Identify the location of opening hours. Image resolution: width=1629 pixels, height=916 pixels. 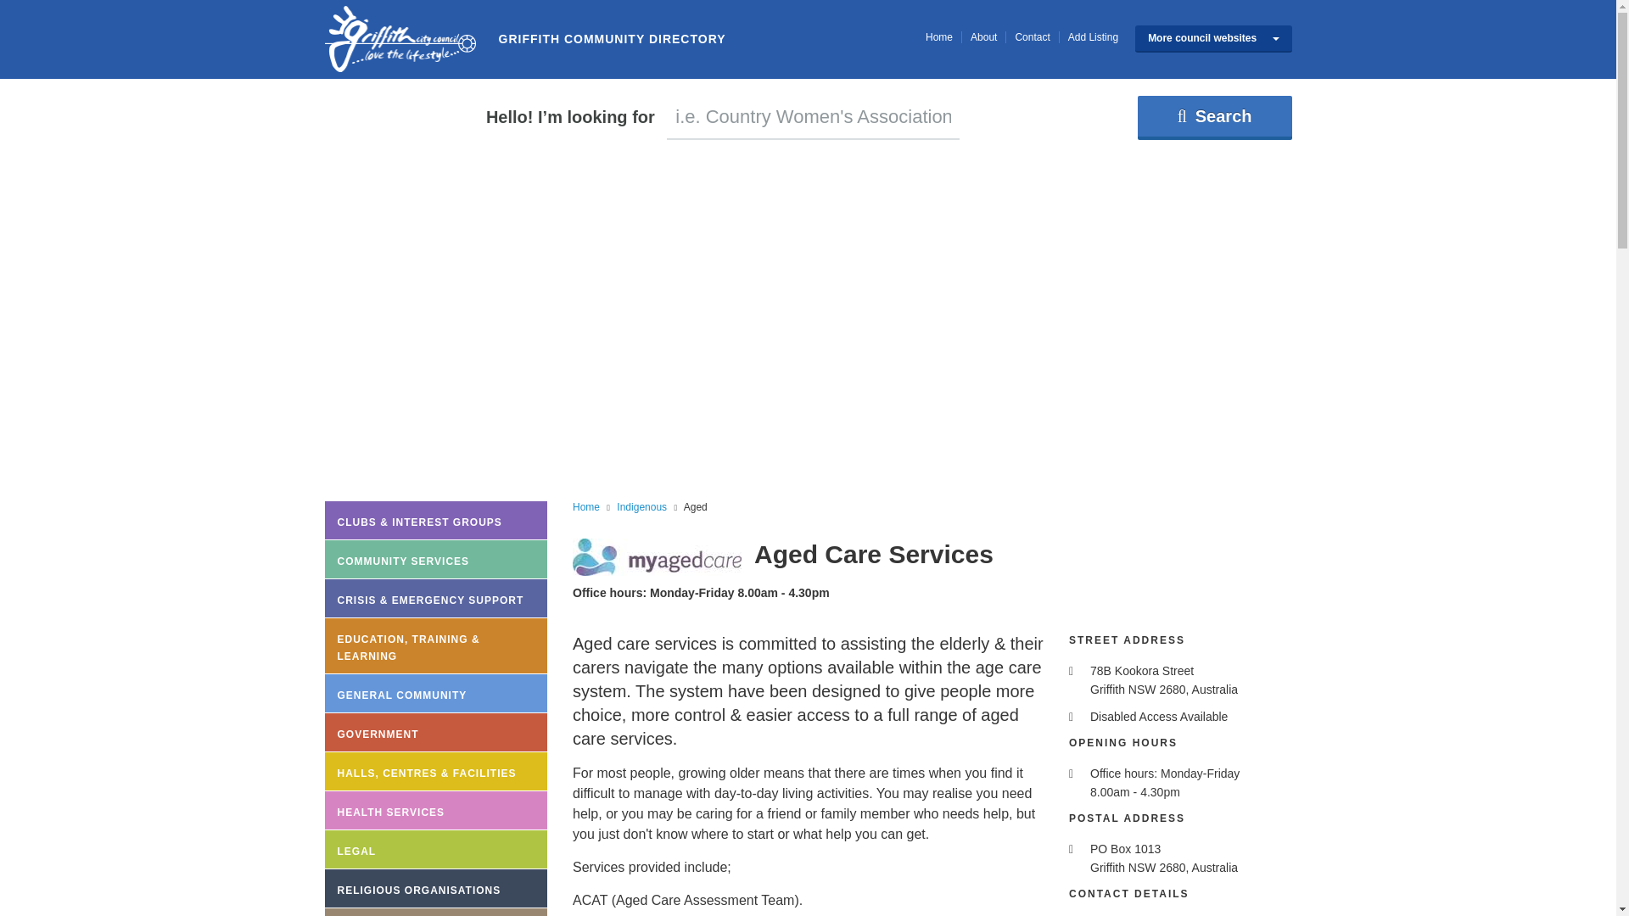
(1074, 774).